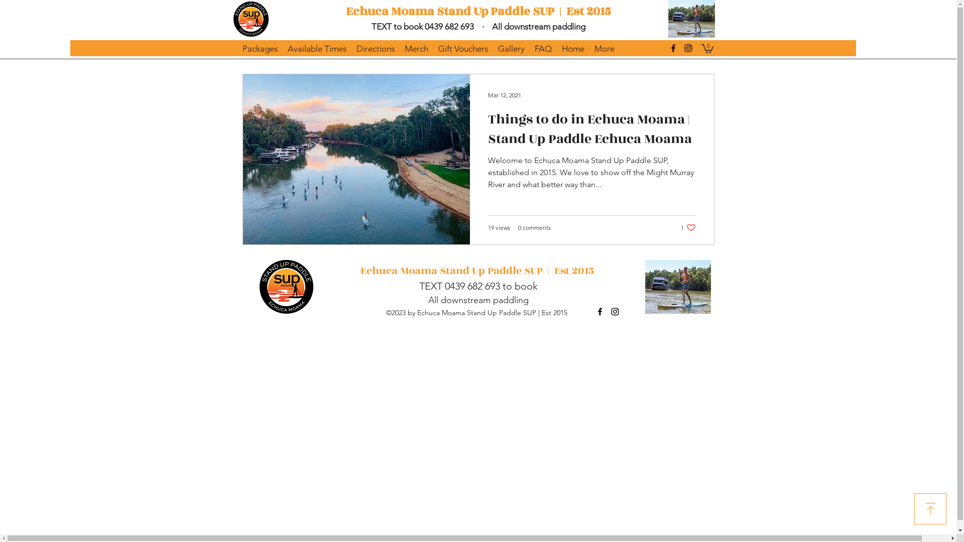 This screenshot has width=964, height=542. What do you see at coordinates (316, 49) in the screenshot?
I see `Available Times` at bounding box center [316, 49].